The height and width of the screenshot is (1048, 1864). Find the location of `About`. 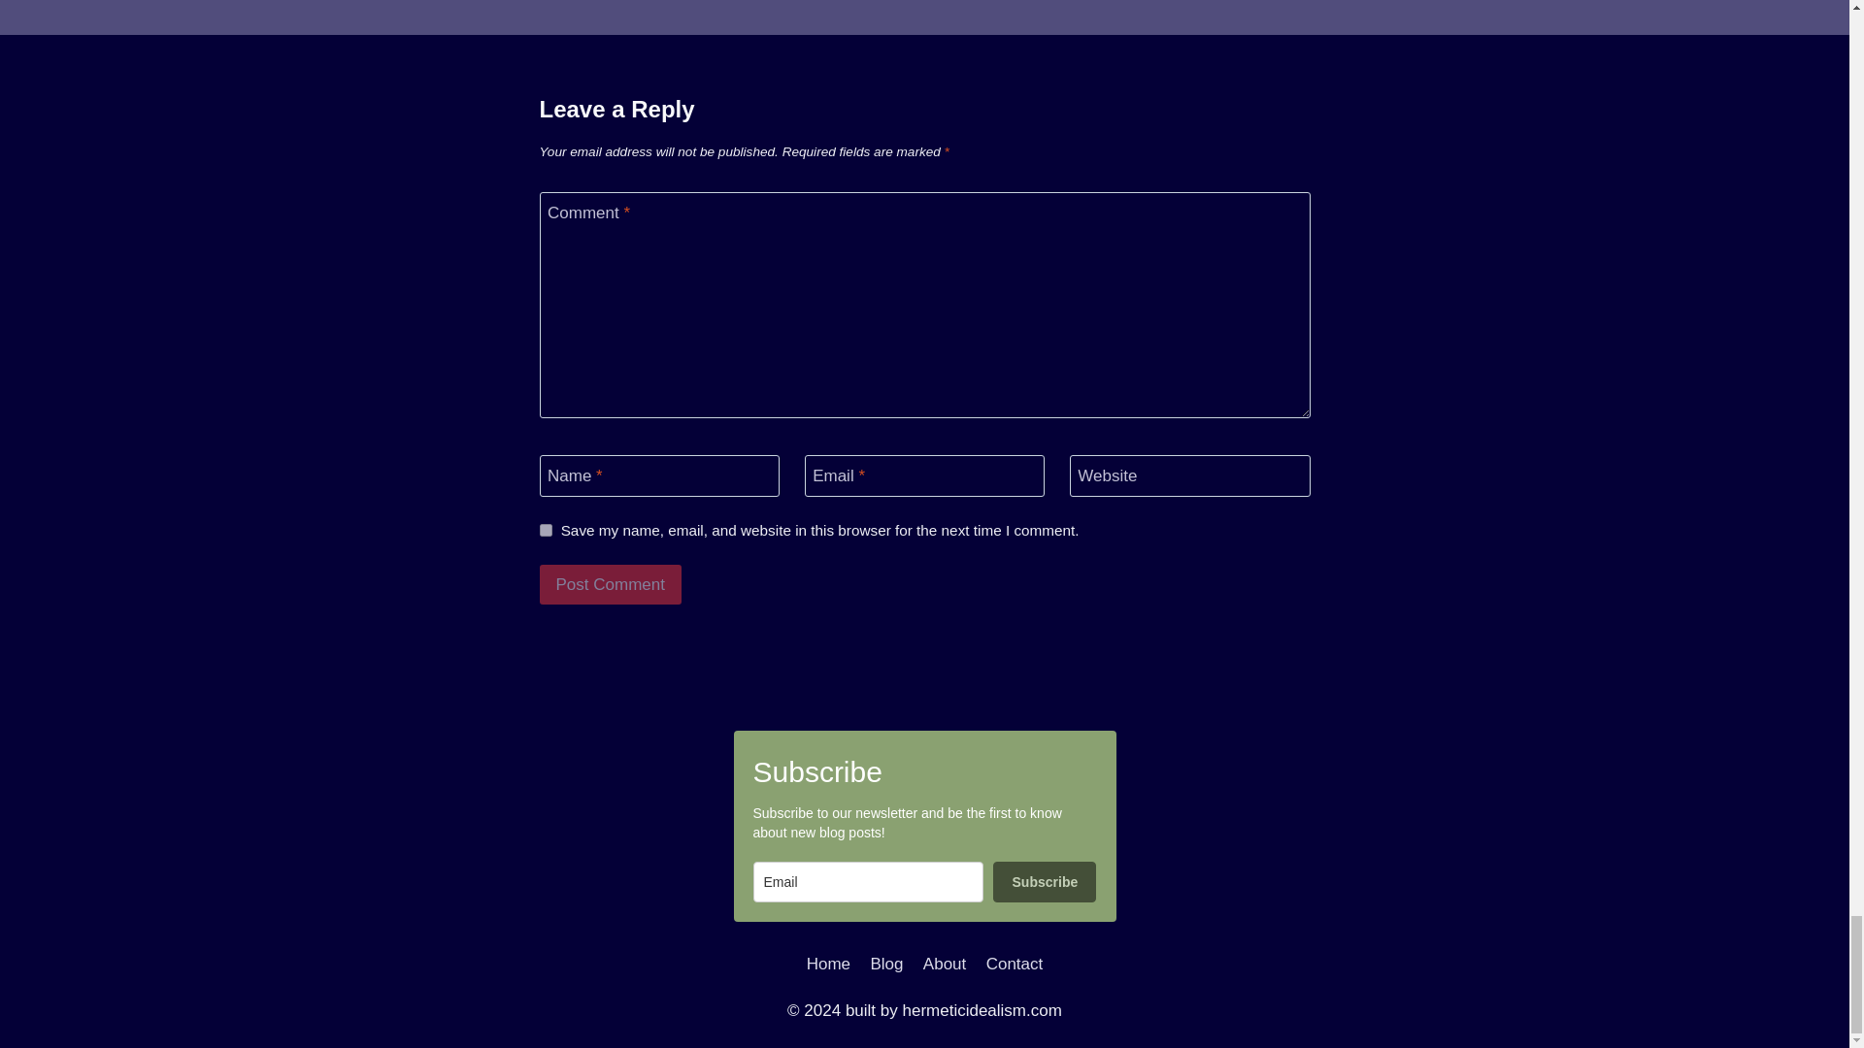

About is located at coordinates (945, 964).